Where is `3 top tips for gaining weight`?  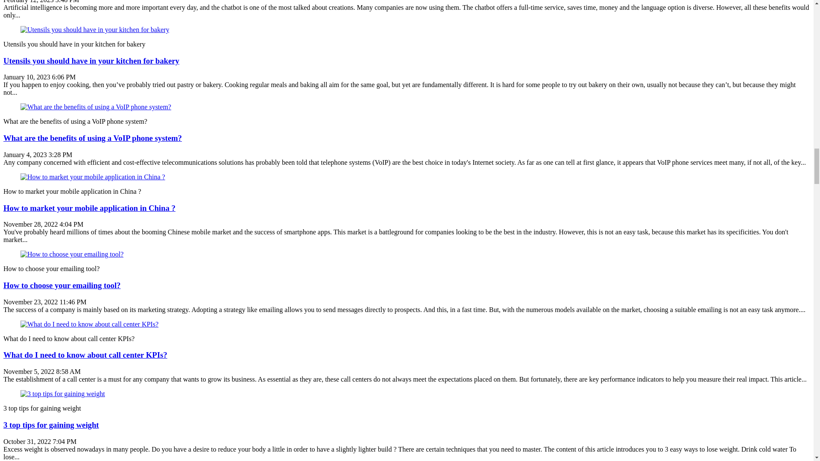
3 top tips for gaining weight is located at coordinates (51, 424).